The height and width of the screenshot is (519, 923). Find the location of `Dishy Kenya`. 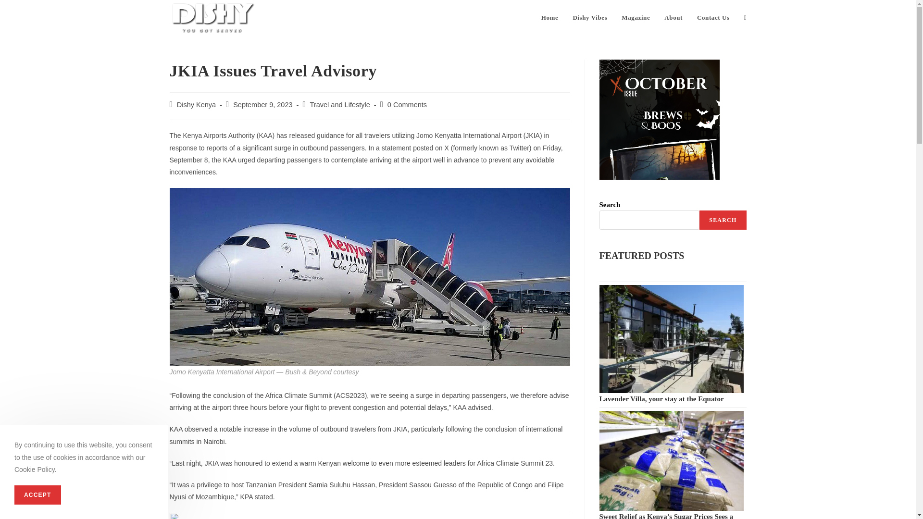

Dishy Kenya is located at coordinates (196, 104).